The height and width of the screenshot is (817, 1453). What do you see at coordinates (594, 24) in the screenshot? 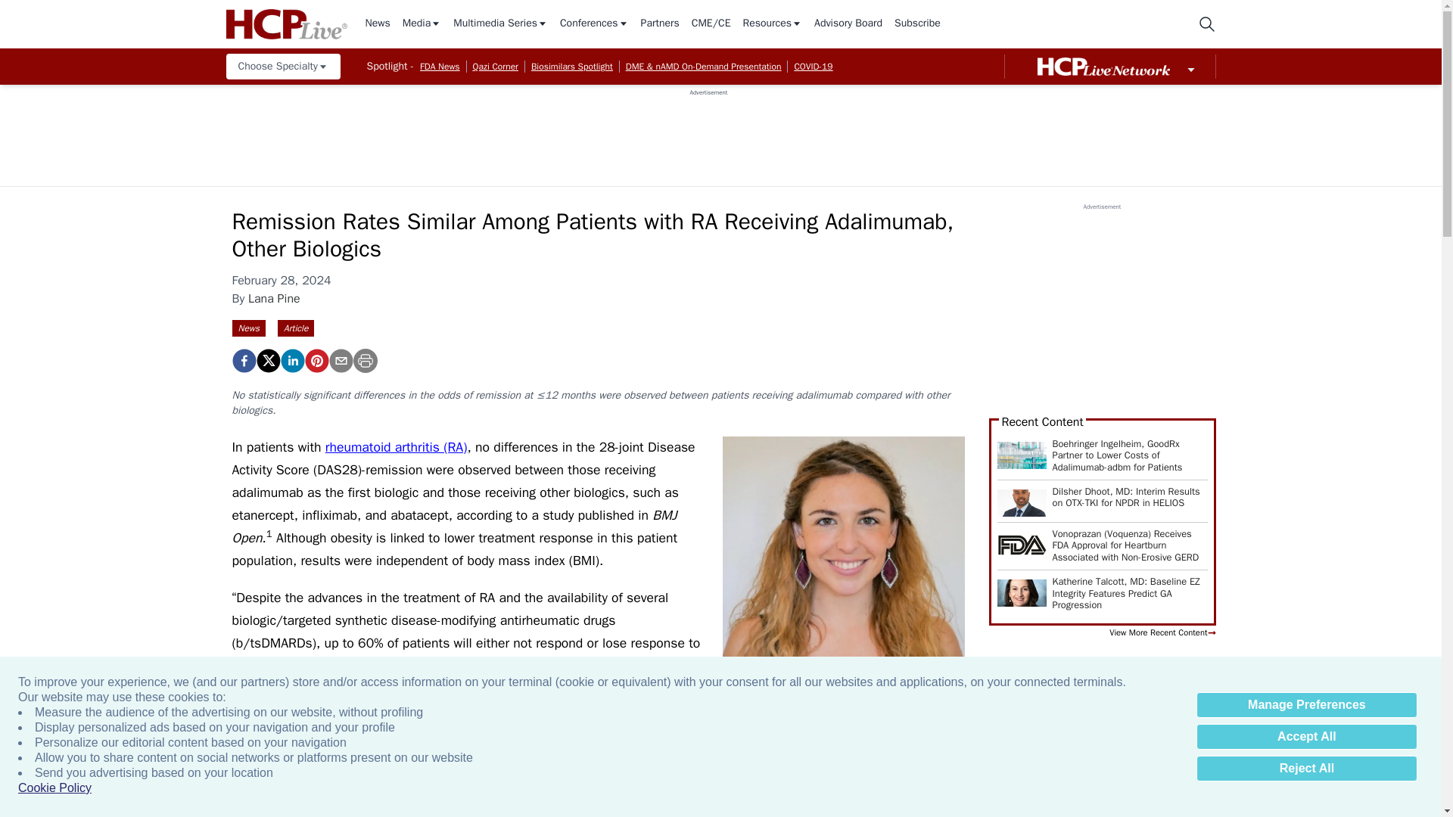
I see `Conferences` at bounding box center [594, 24].